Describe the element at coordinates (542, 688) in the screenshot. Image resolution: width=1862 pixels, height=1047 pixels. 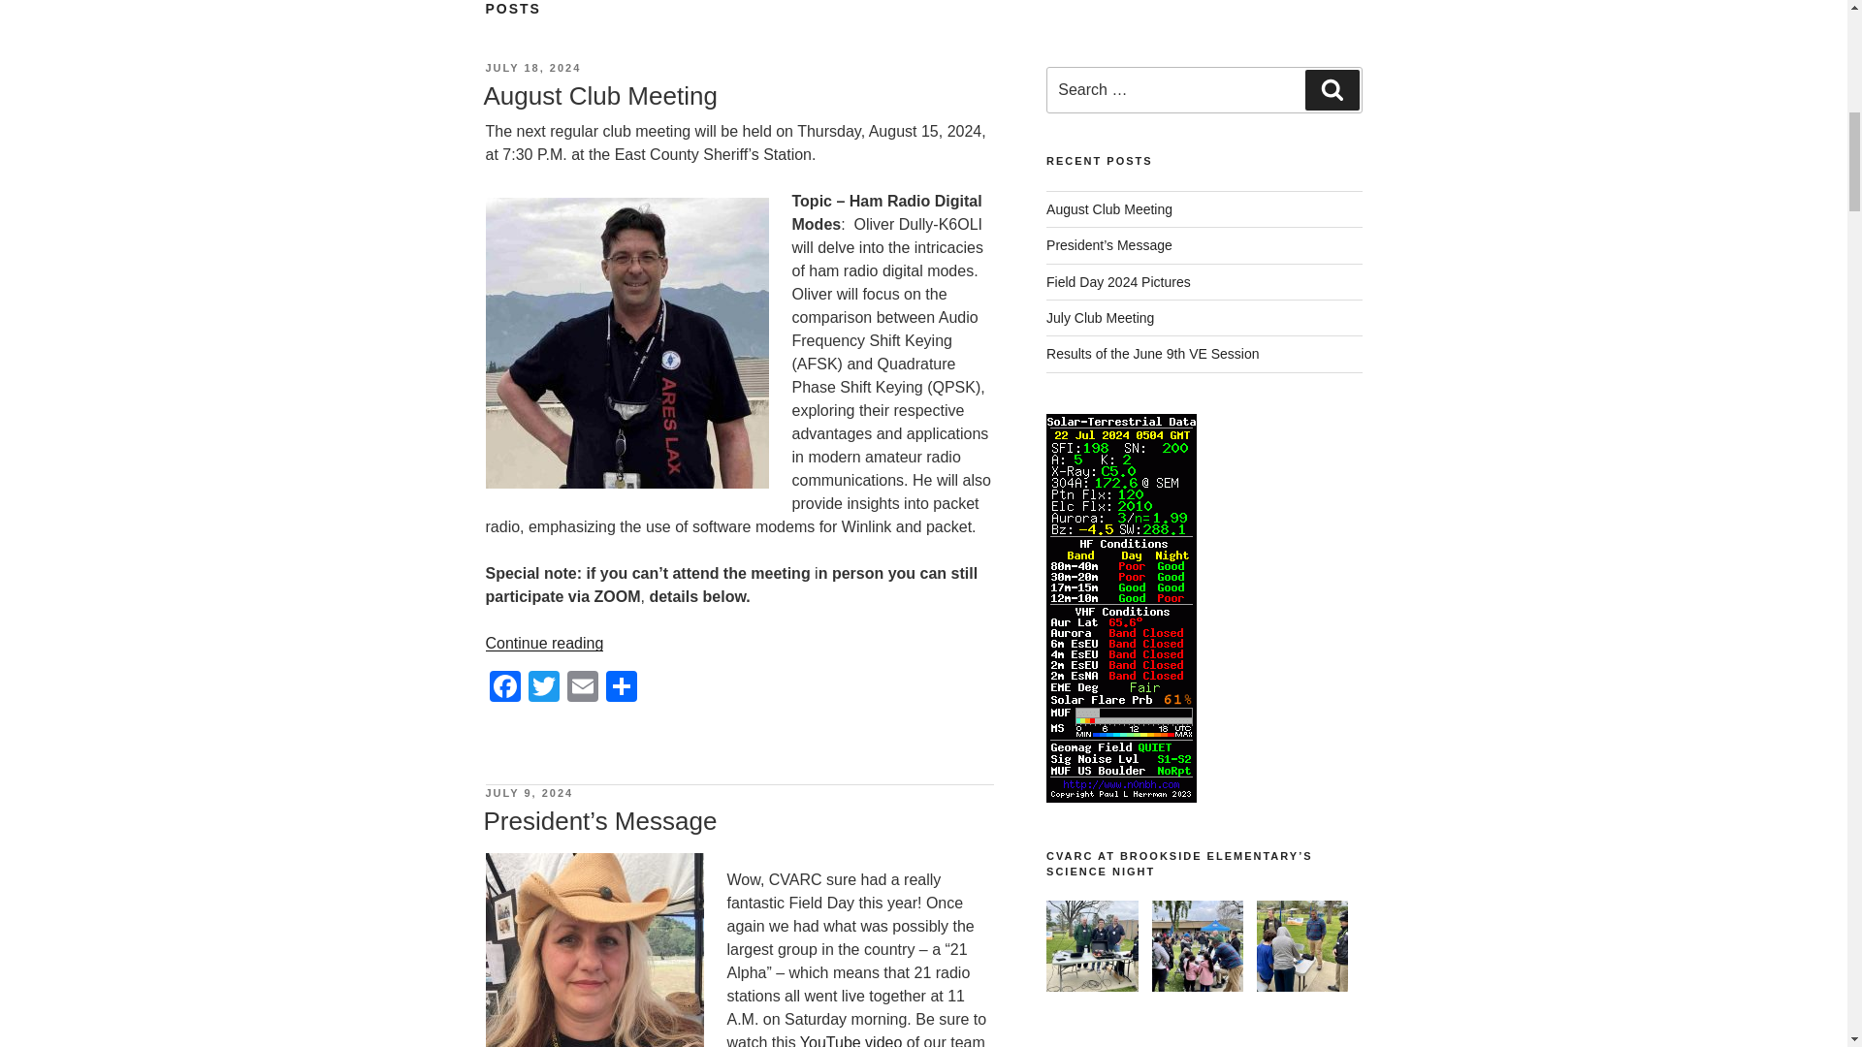
I see `Twitter` at that location.